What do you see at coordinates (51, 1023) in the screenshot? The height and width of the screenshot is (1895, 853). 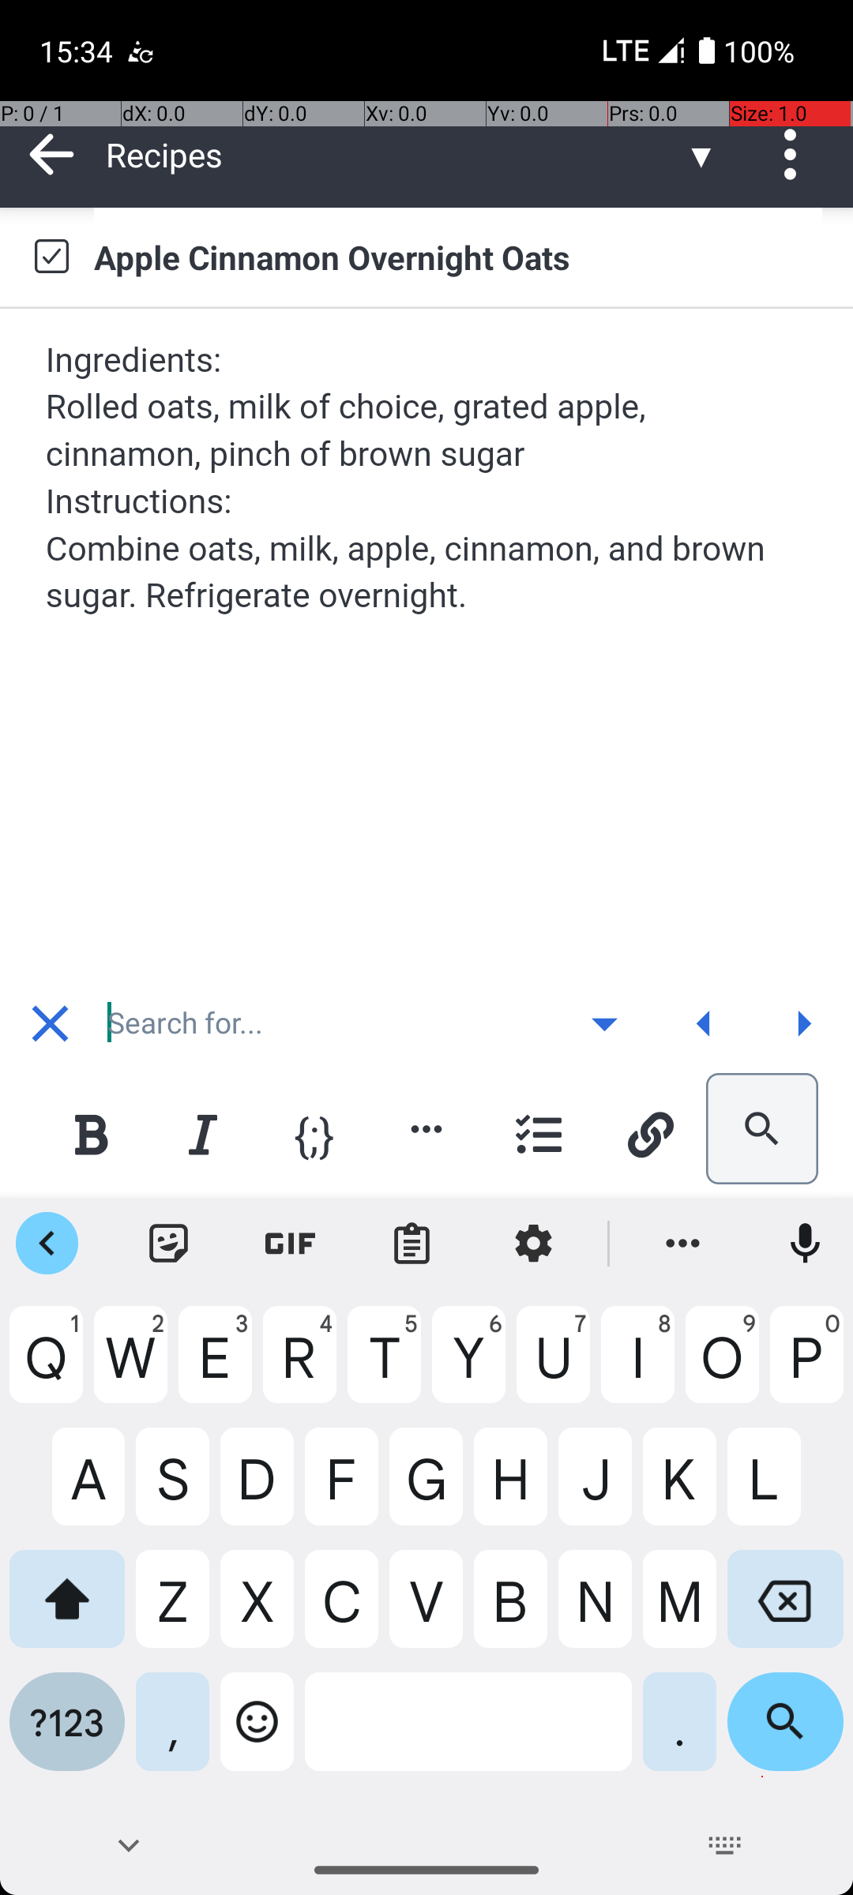 I see `󰅖` at bounding box center [51, 1023].